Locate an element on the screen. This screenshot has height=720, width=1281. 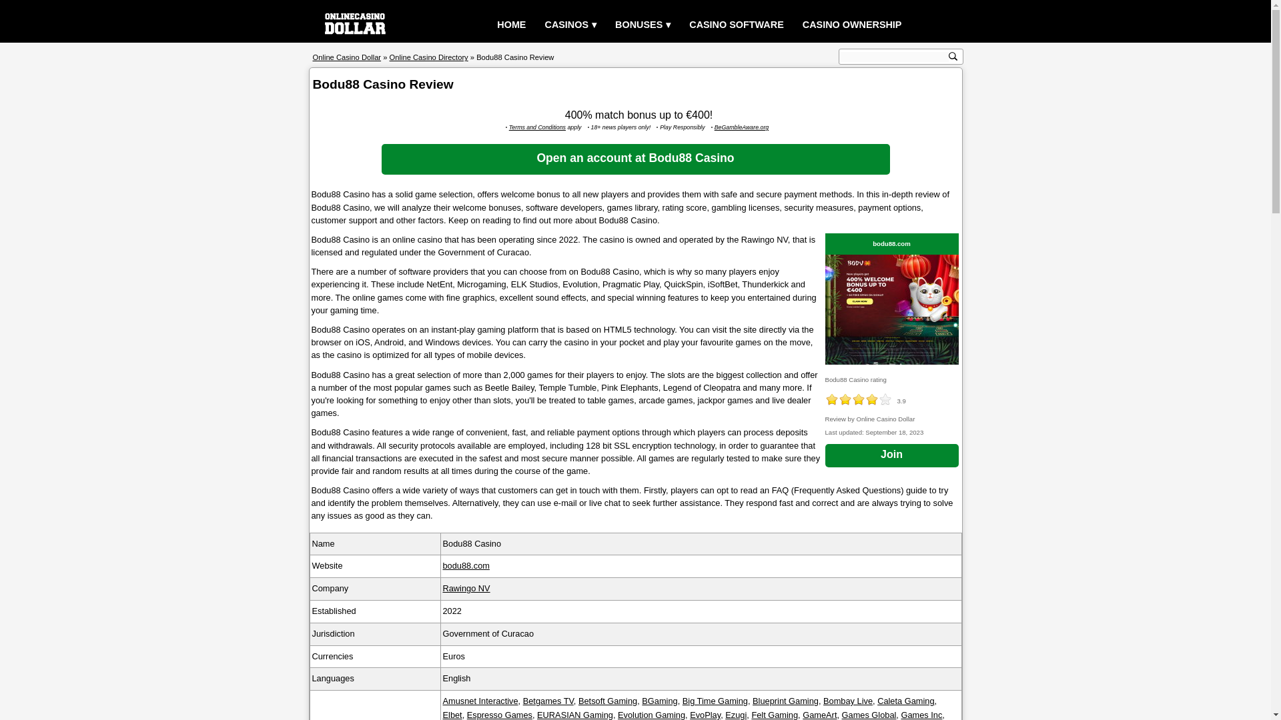
bodu88.com is located at coordinates (891, 244).